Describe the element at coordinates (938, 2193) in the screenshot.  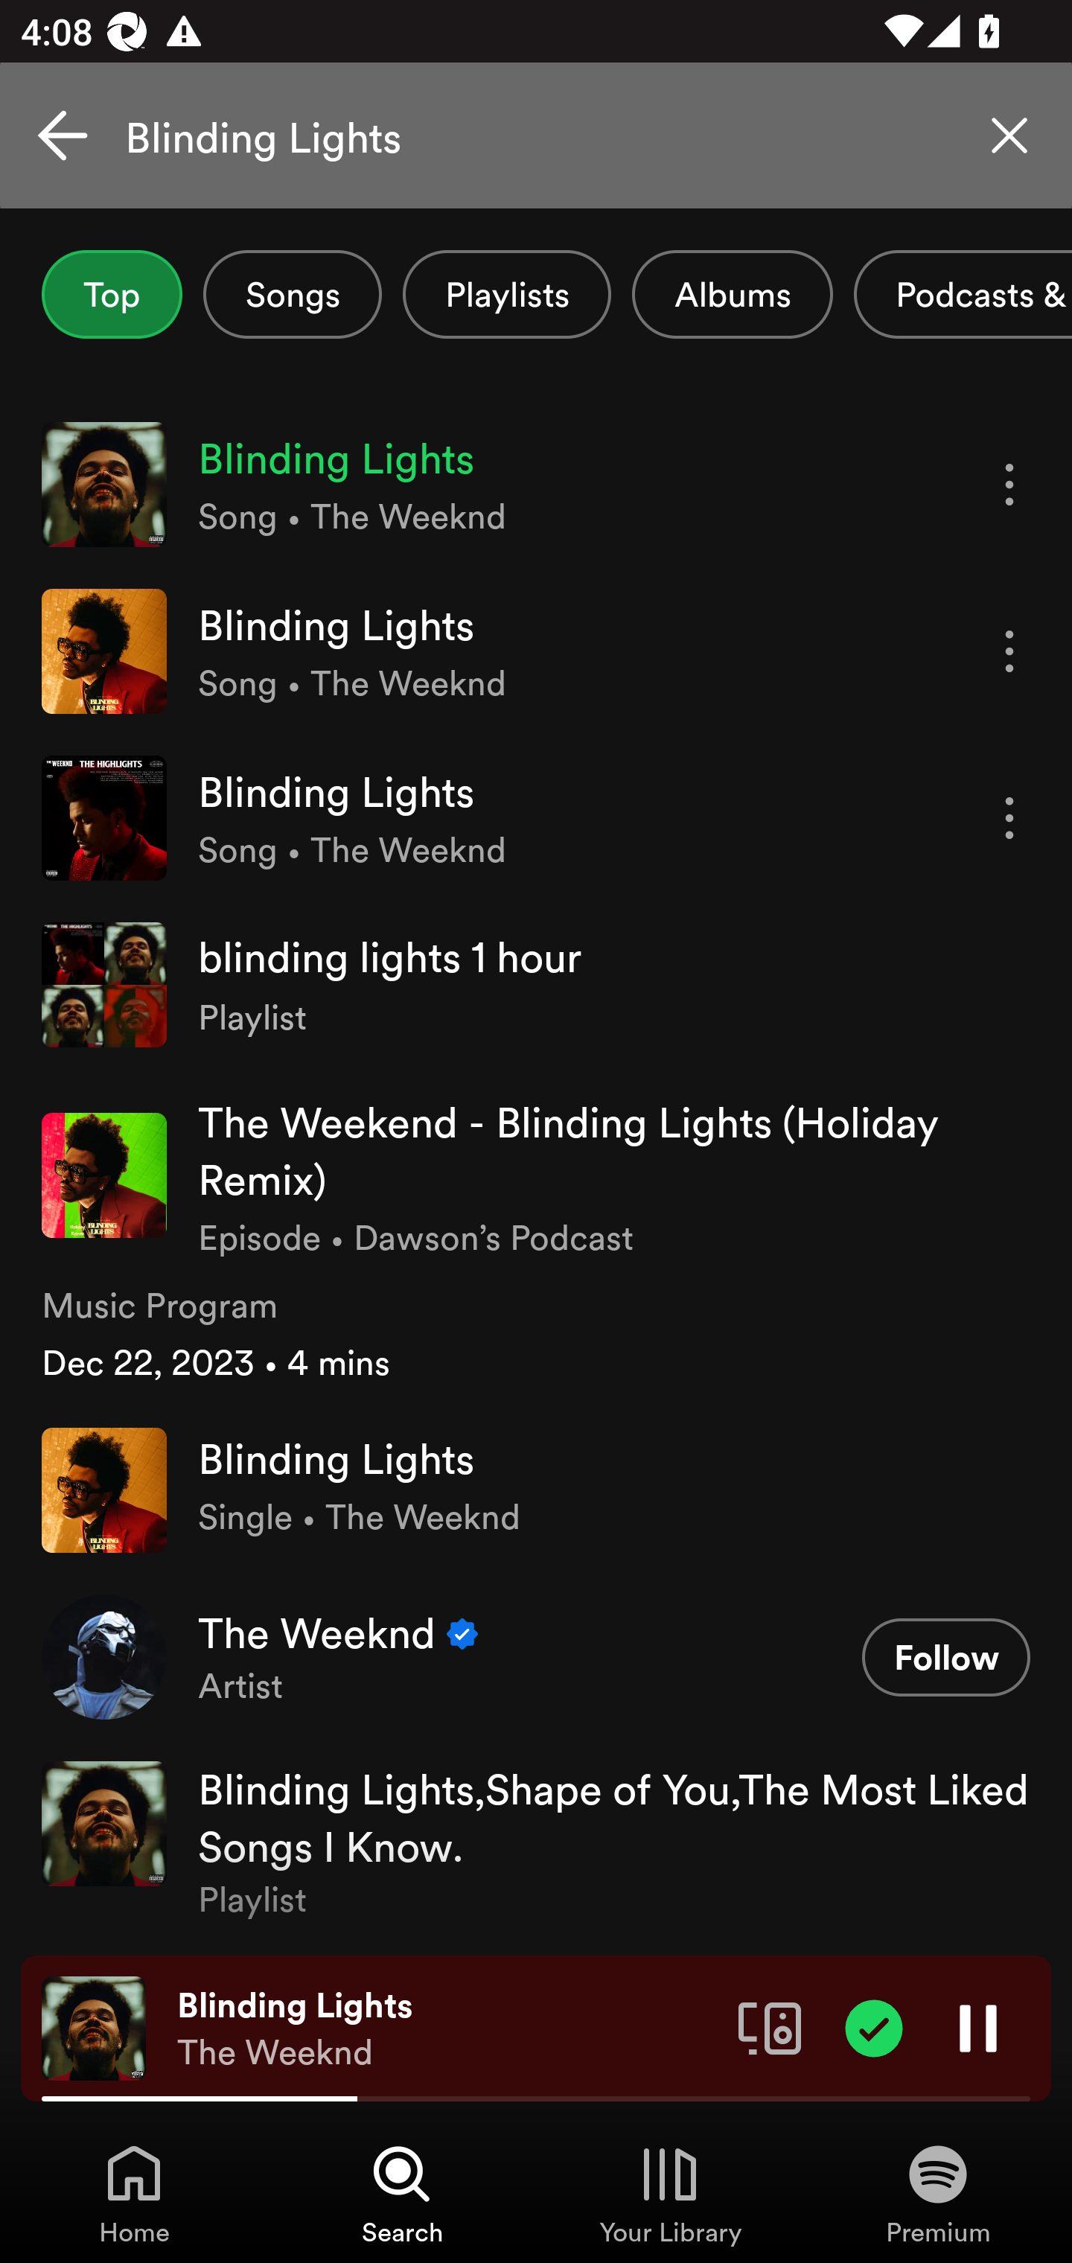
I see `Premium, Tab 4 of 4 Premium Premium` at that location.